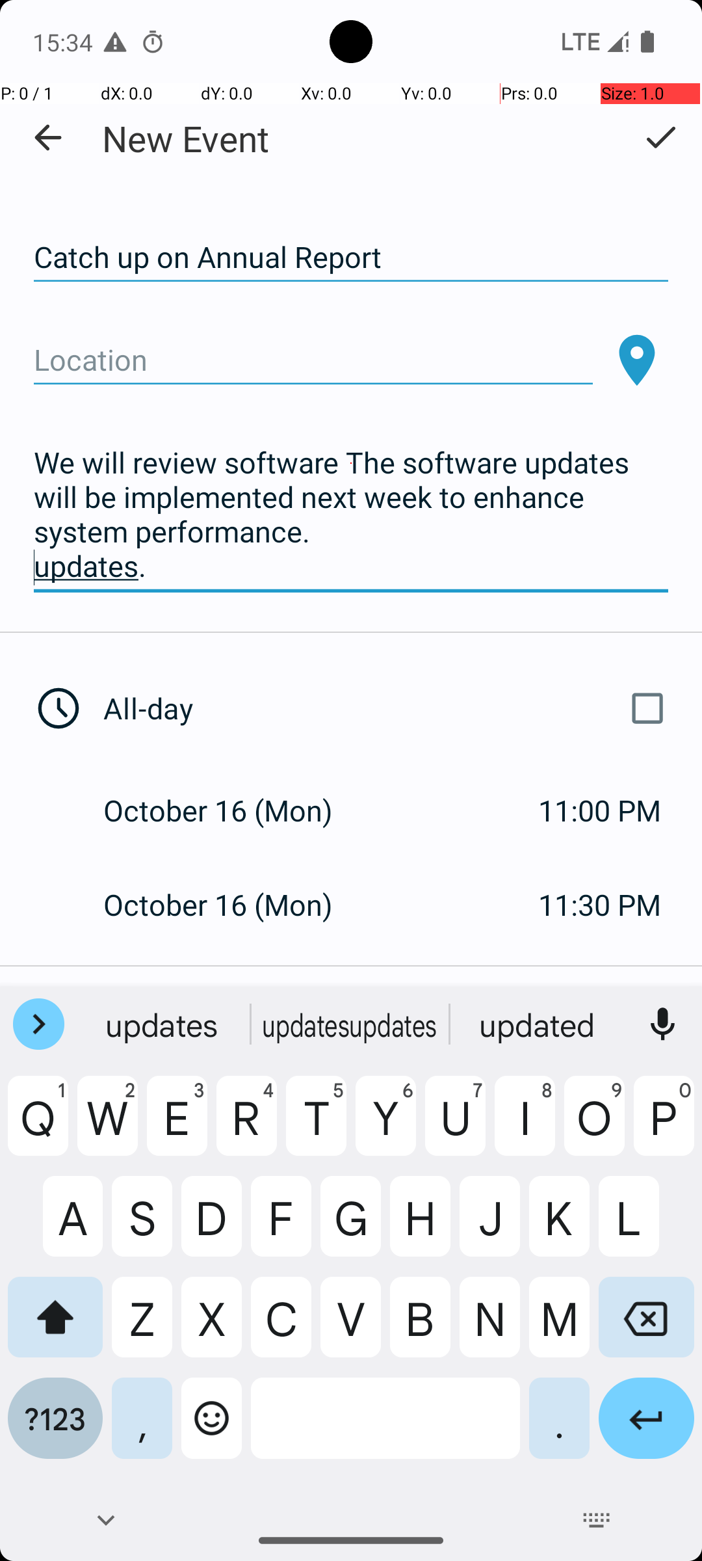  Describe the element at coordinates (351, 1024) in the screenshot. I see `updatesupdates` at that location.